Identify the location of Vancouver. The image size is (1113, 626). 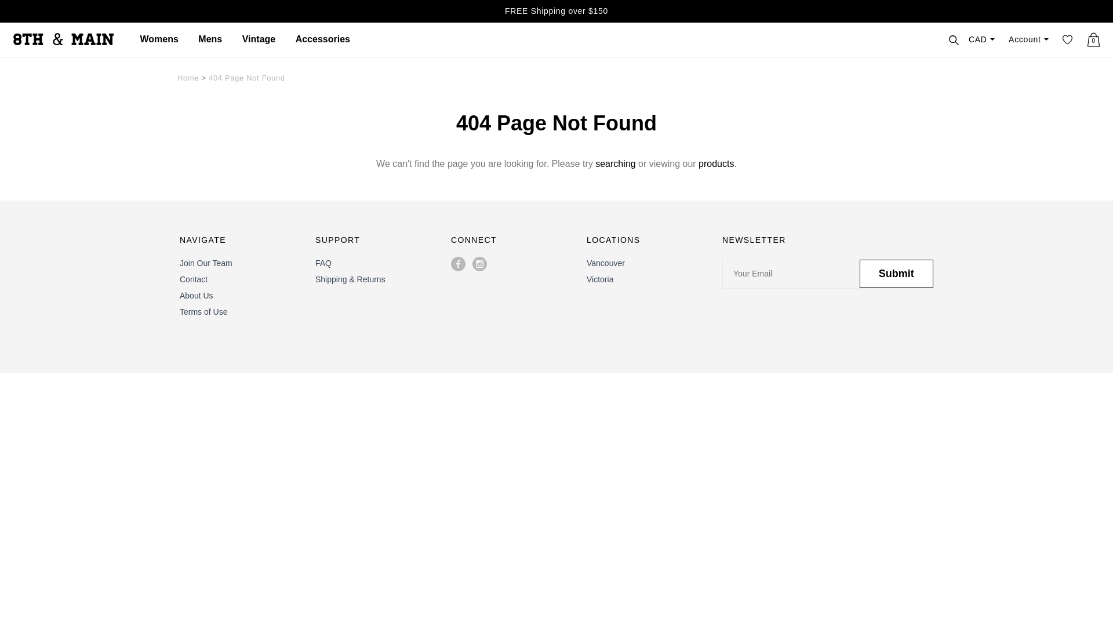
(606, 263).